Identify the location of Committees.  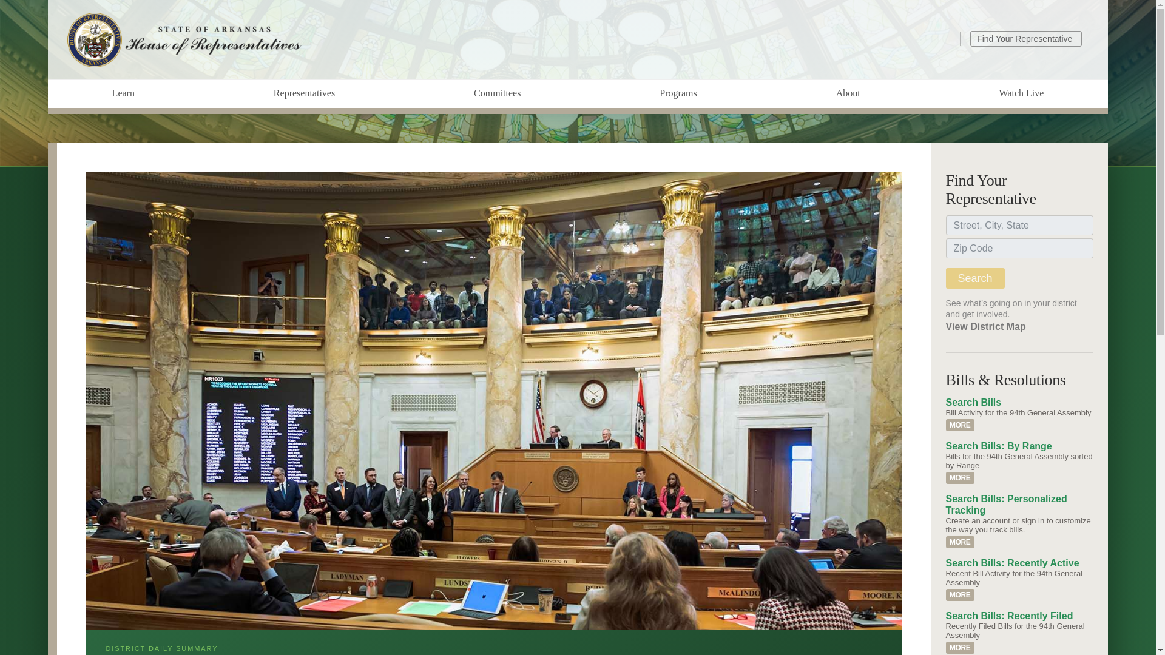
(497, 93).